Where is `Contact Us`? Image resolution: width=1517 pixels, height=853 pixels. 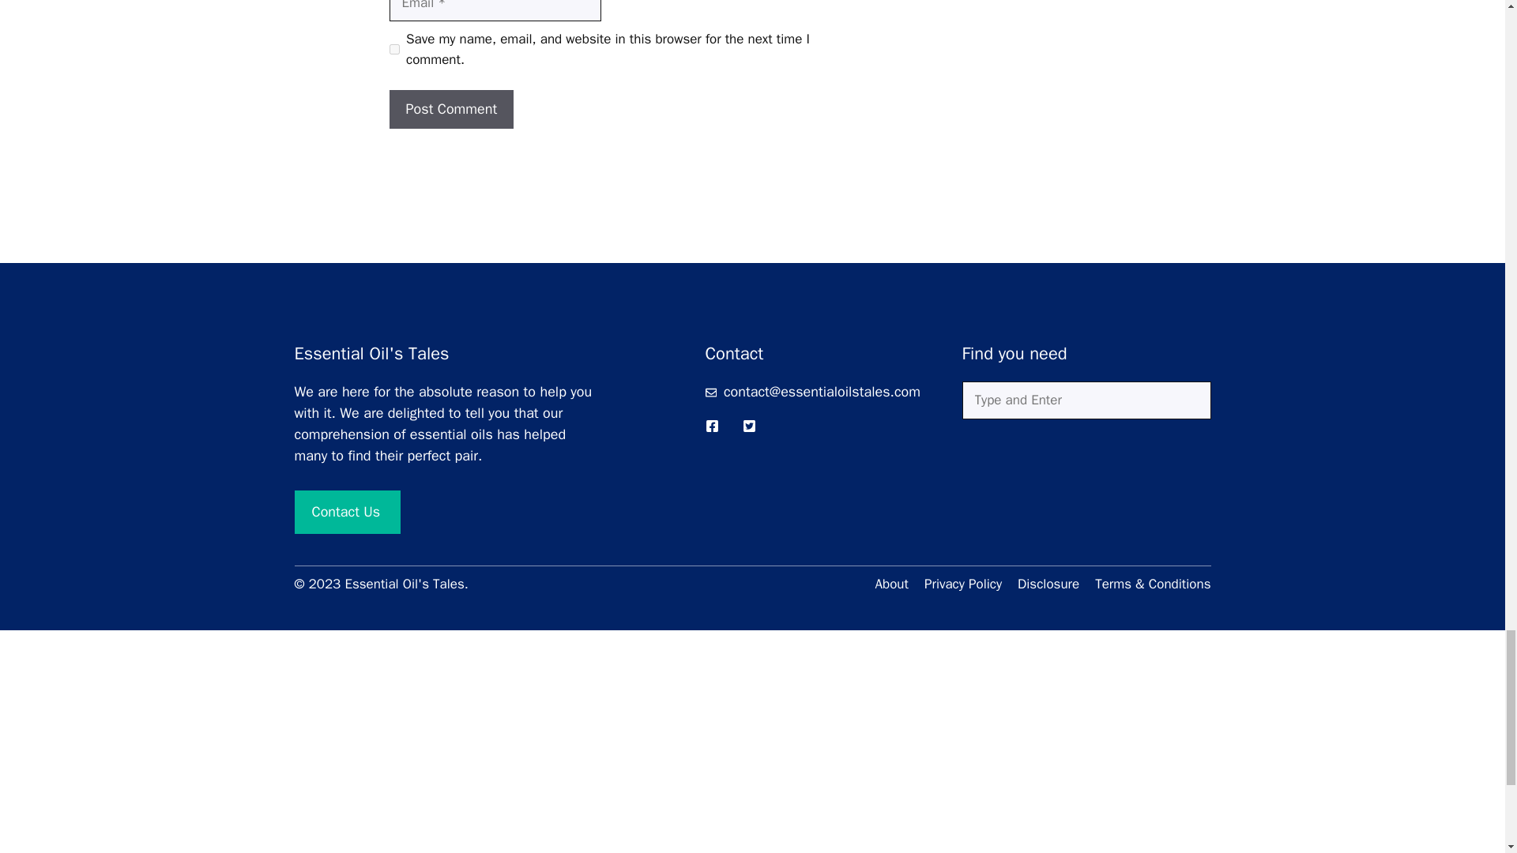
Contact Us is located at coordinates (347, 512).